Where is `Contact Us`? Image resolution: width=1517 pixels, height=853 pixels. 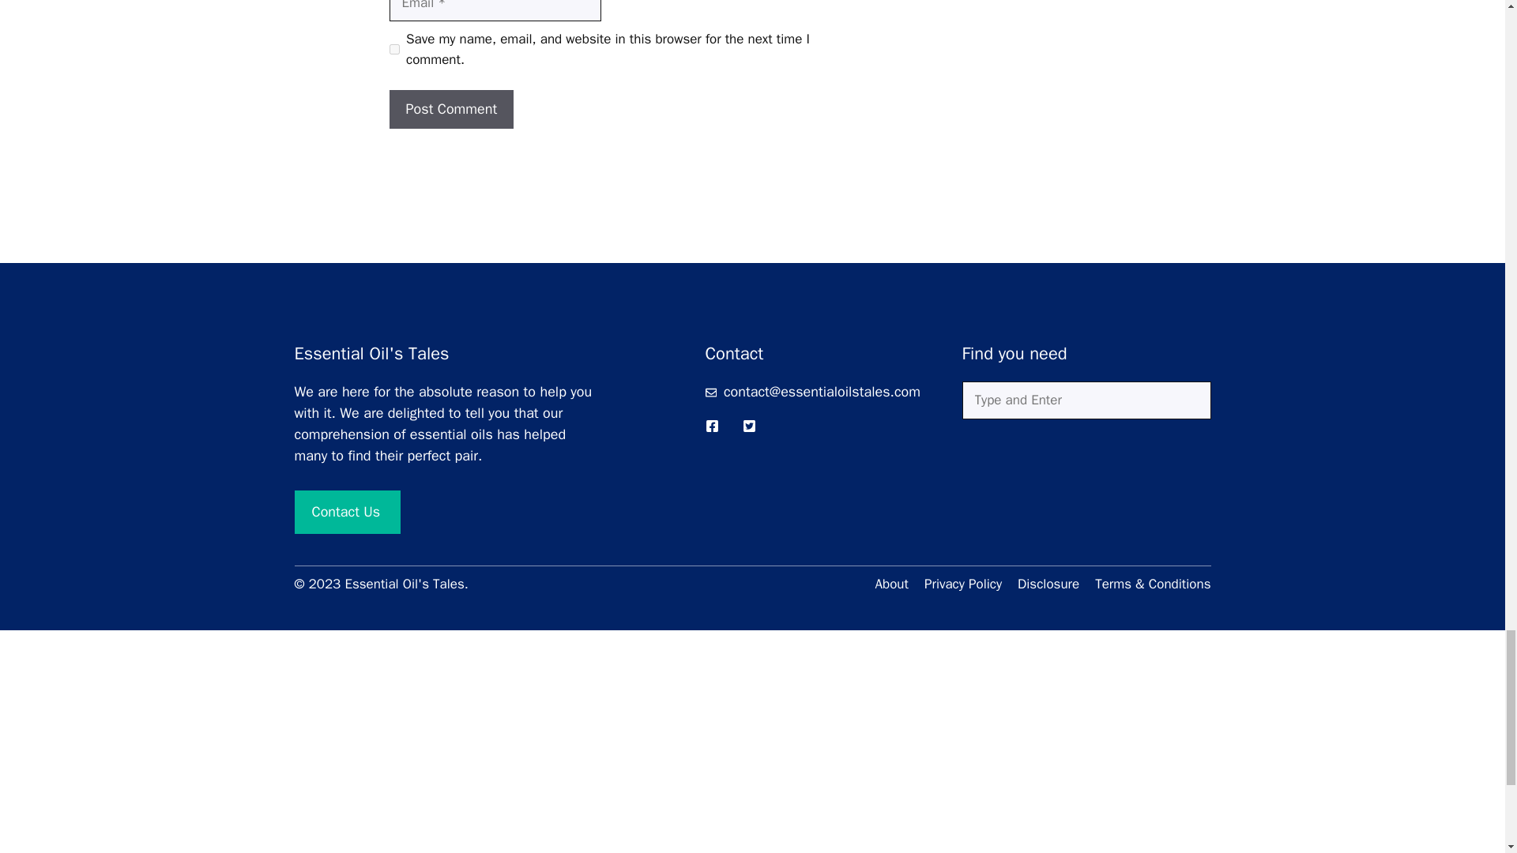
Contact Us is located at coordinates (347, 512).